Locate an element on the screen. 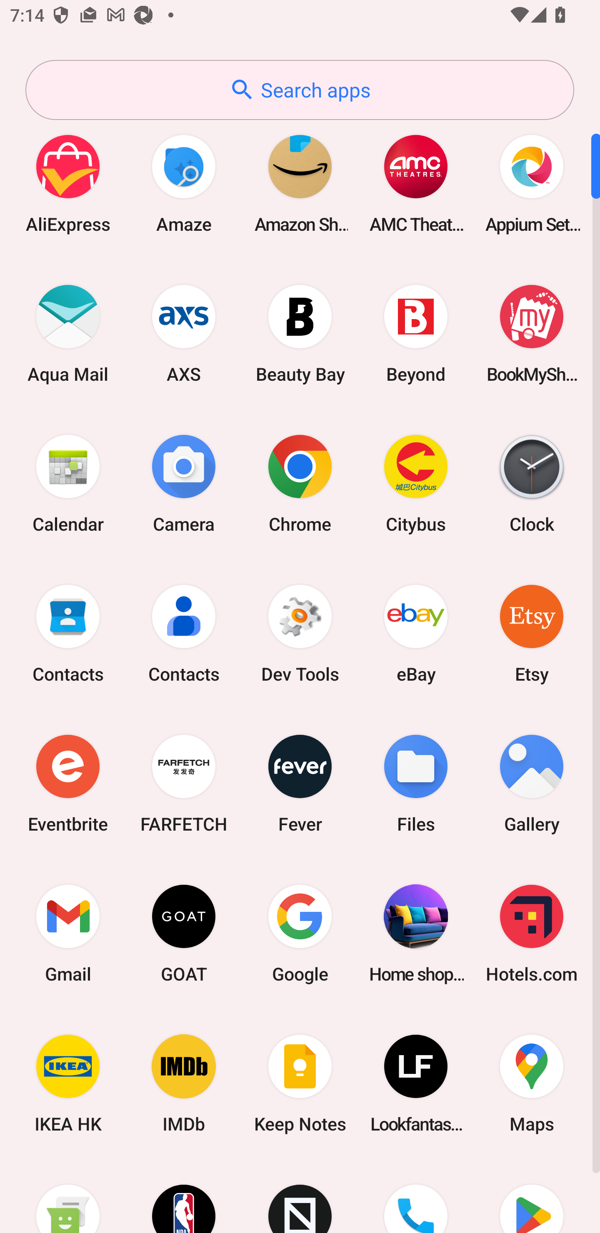  Beauty Bay is located at coordinates (300, 333).